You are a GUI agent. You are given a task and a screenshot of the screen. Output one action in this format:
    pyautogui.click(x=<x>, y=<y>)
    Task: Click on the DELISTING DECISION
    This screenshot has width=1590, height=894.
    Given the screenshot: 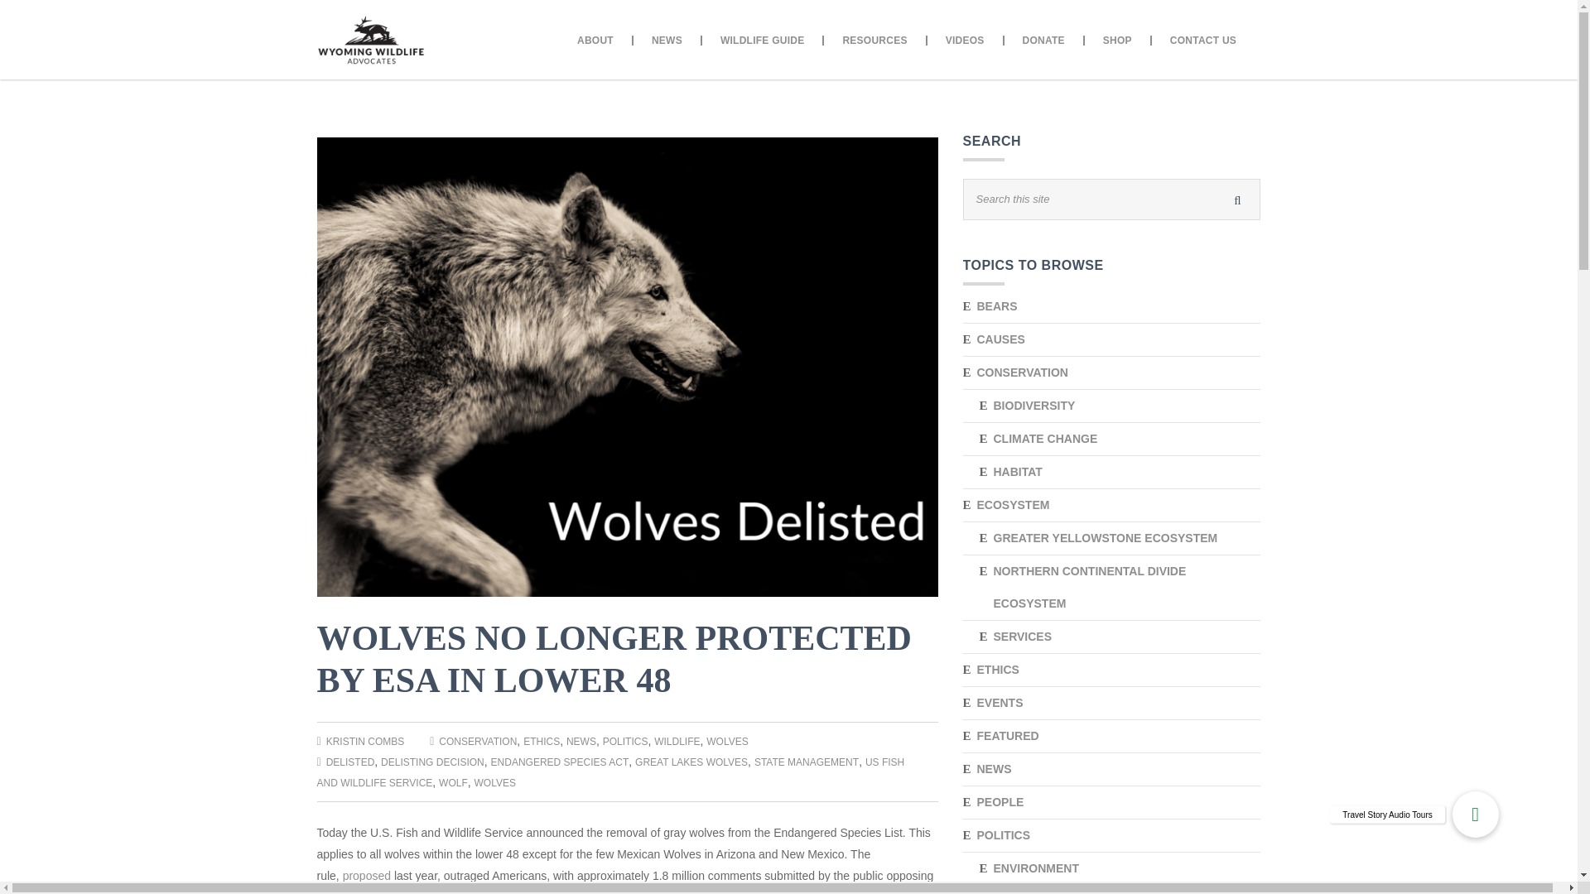 What is the action you would take?
    pyautogui.click(x=432, y=762)
    